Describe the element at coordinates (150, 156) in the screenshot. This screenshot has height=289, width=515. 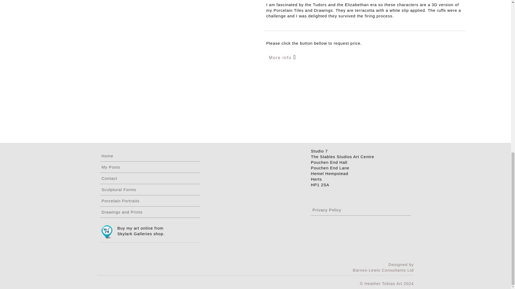
I see `Home` at that location.